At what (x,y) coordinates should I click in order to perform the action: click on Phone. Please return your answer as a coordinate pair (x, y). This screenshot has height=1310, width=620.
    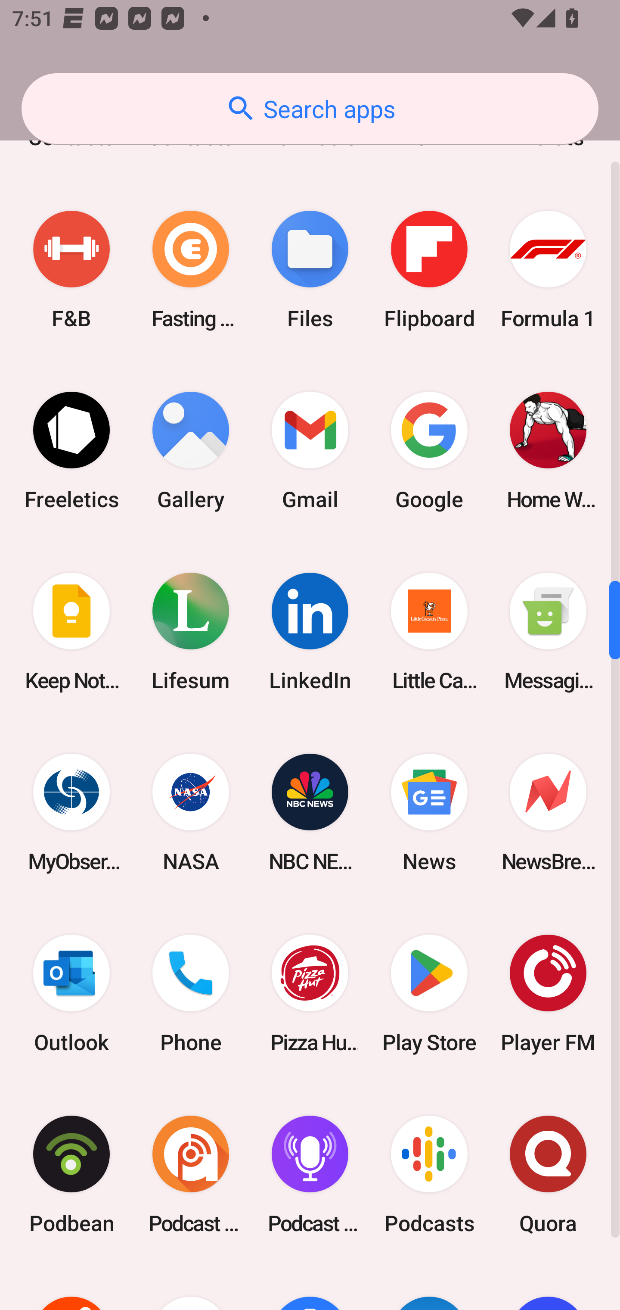
    Looking at the image, I should click on (191, 994).